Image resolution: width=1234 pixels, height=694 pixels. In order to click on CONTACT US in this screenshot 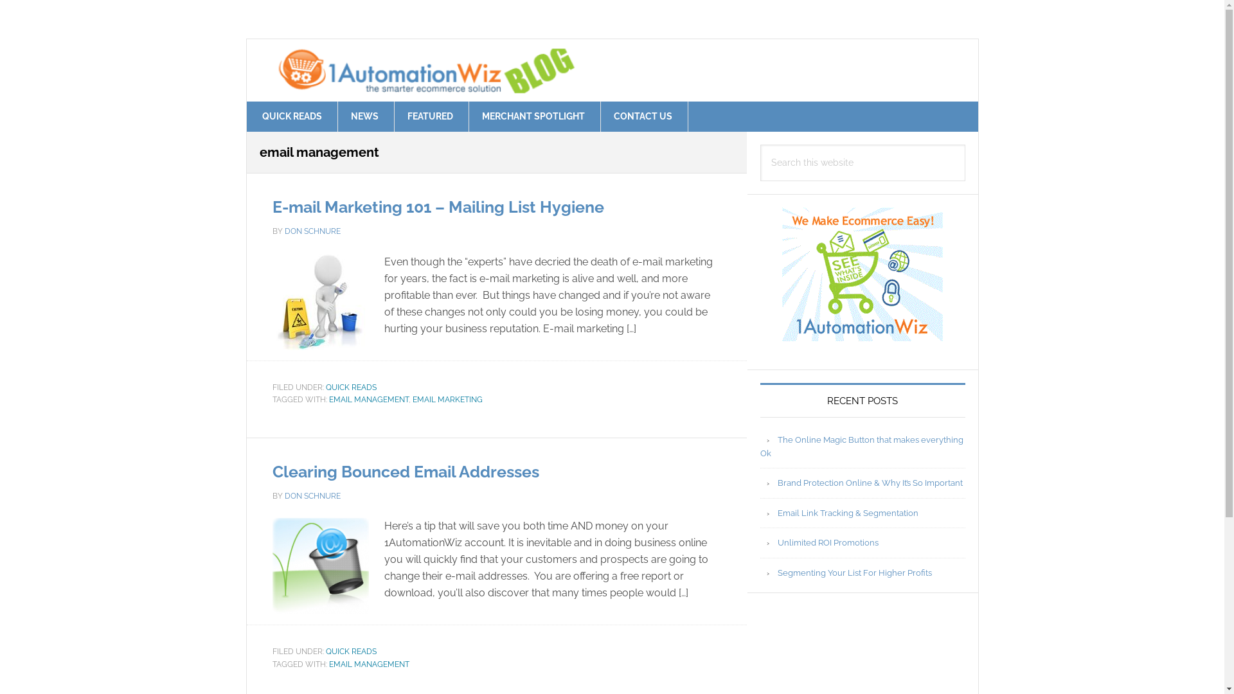, I will do `click(643, 117)`.